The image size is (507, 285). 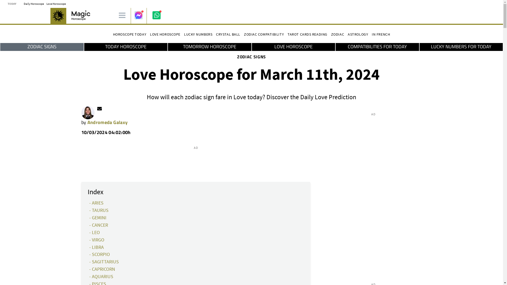 I want to click on - GEMINI, so click(x=98, y=217).